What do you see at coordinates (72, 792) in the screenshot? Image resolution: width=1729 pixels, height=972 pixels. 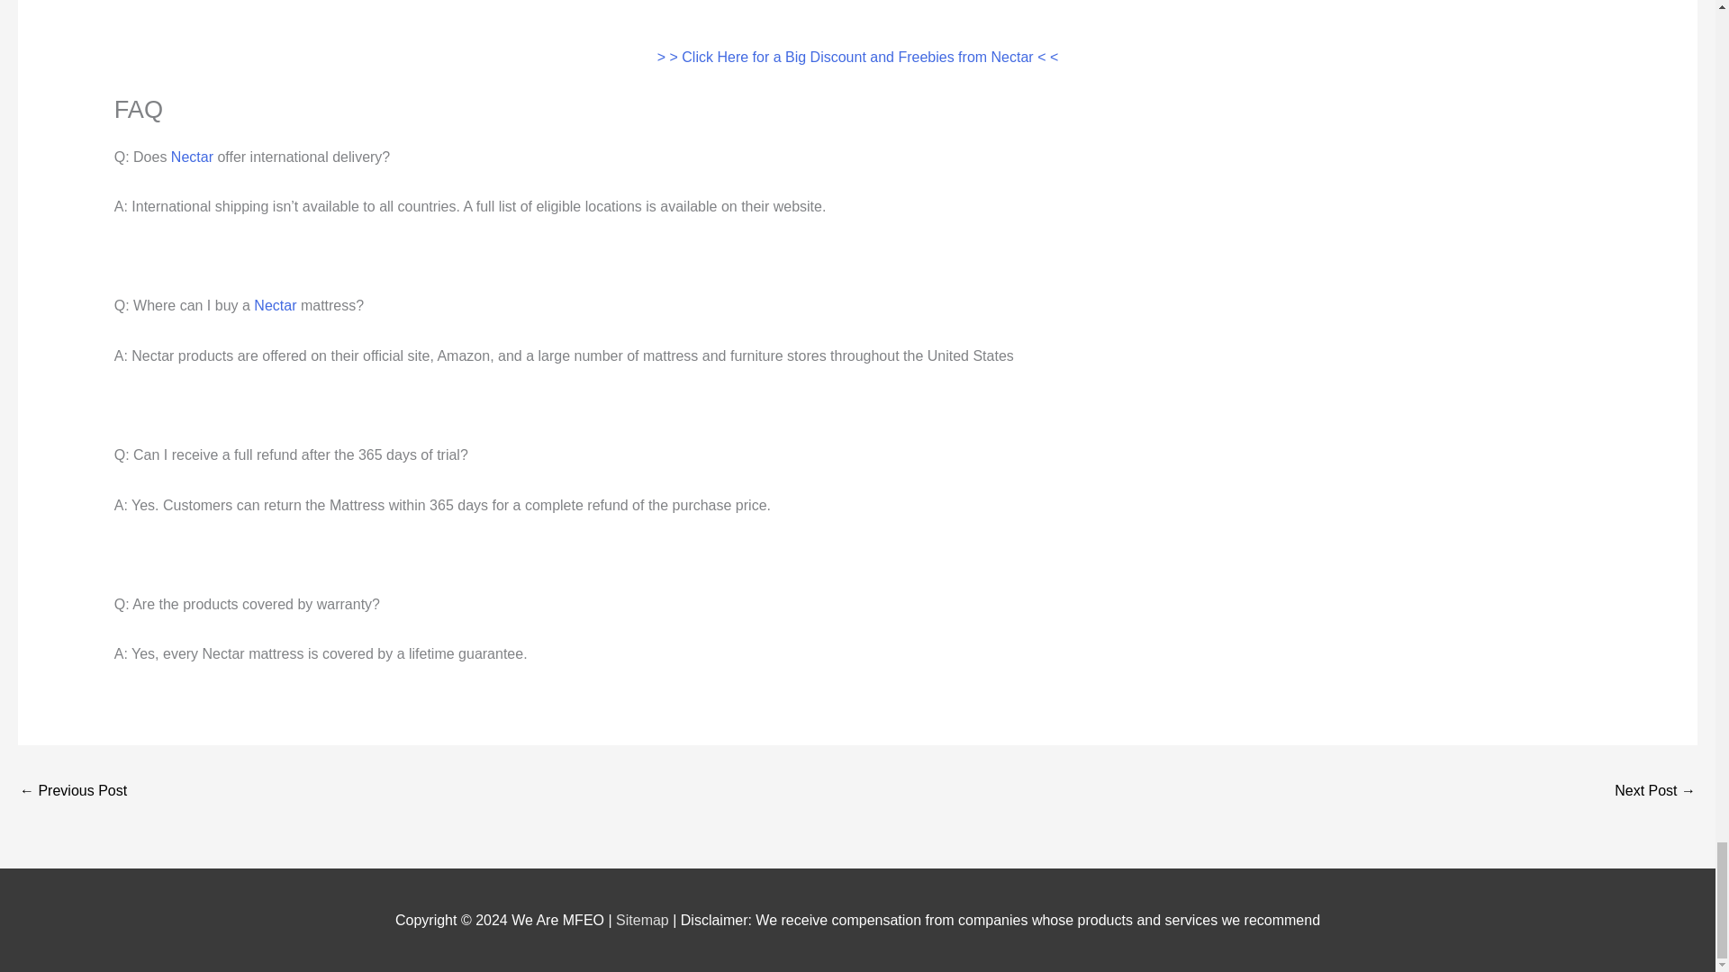 I see `Nectar Bed Frame Warranty` at bounding box center [72, 792].